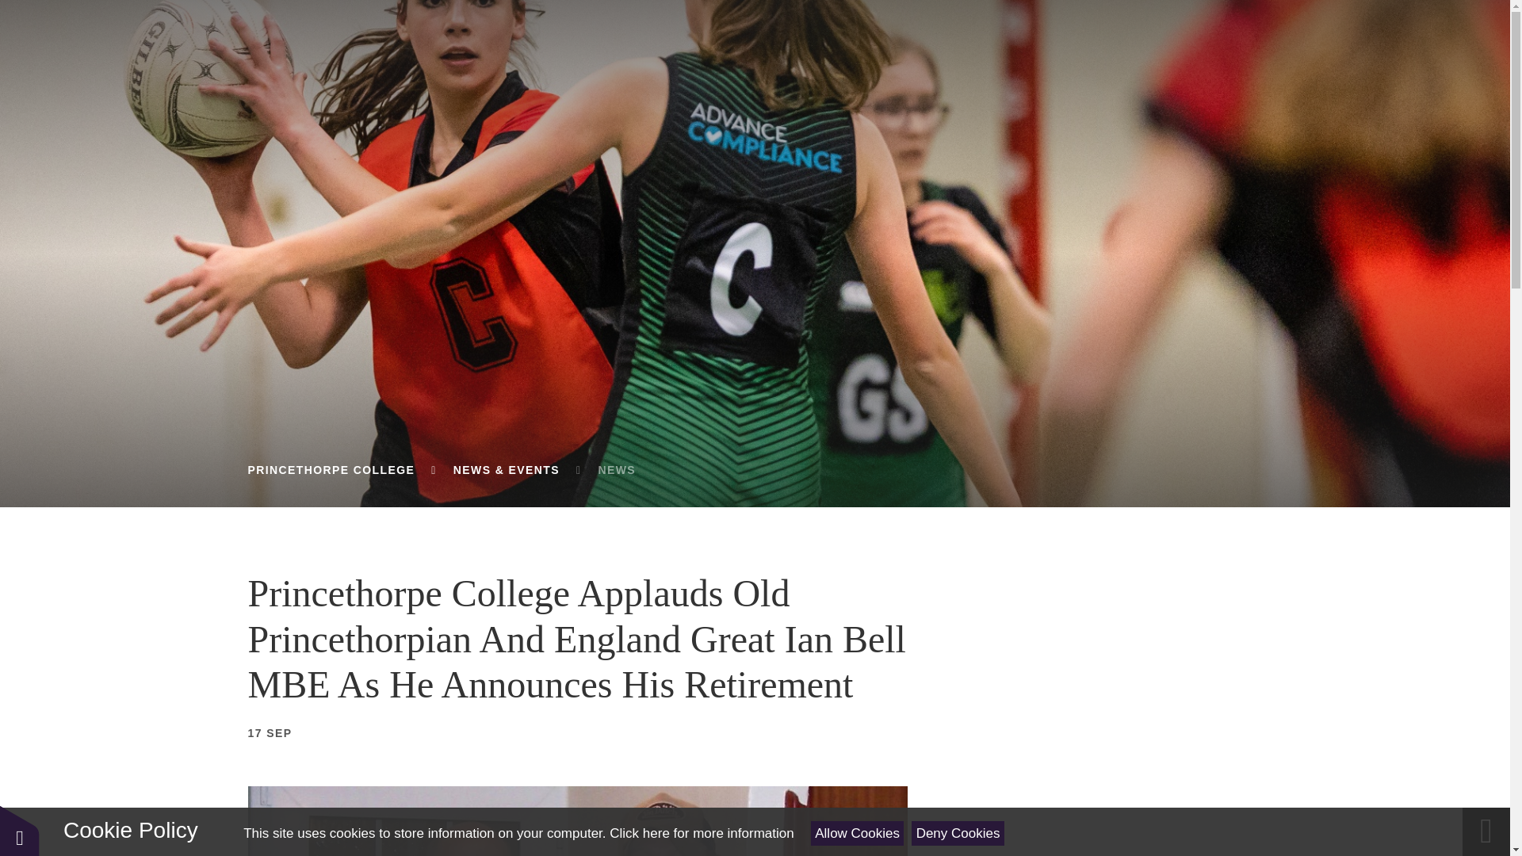 The height and width of the screenshot is (856, 1522). I want to click on See cookie policy, so click(701, 833).